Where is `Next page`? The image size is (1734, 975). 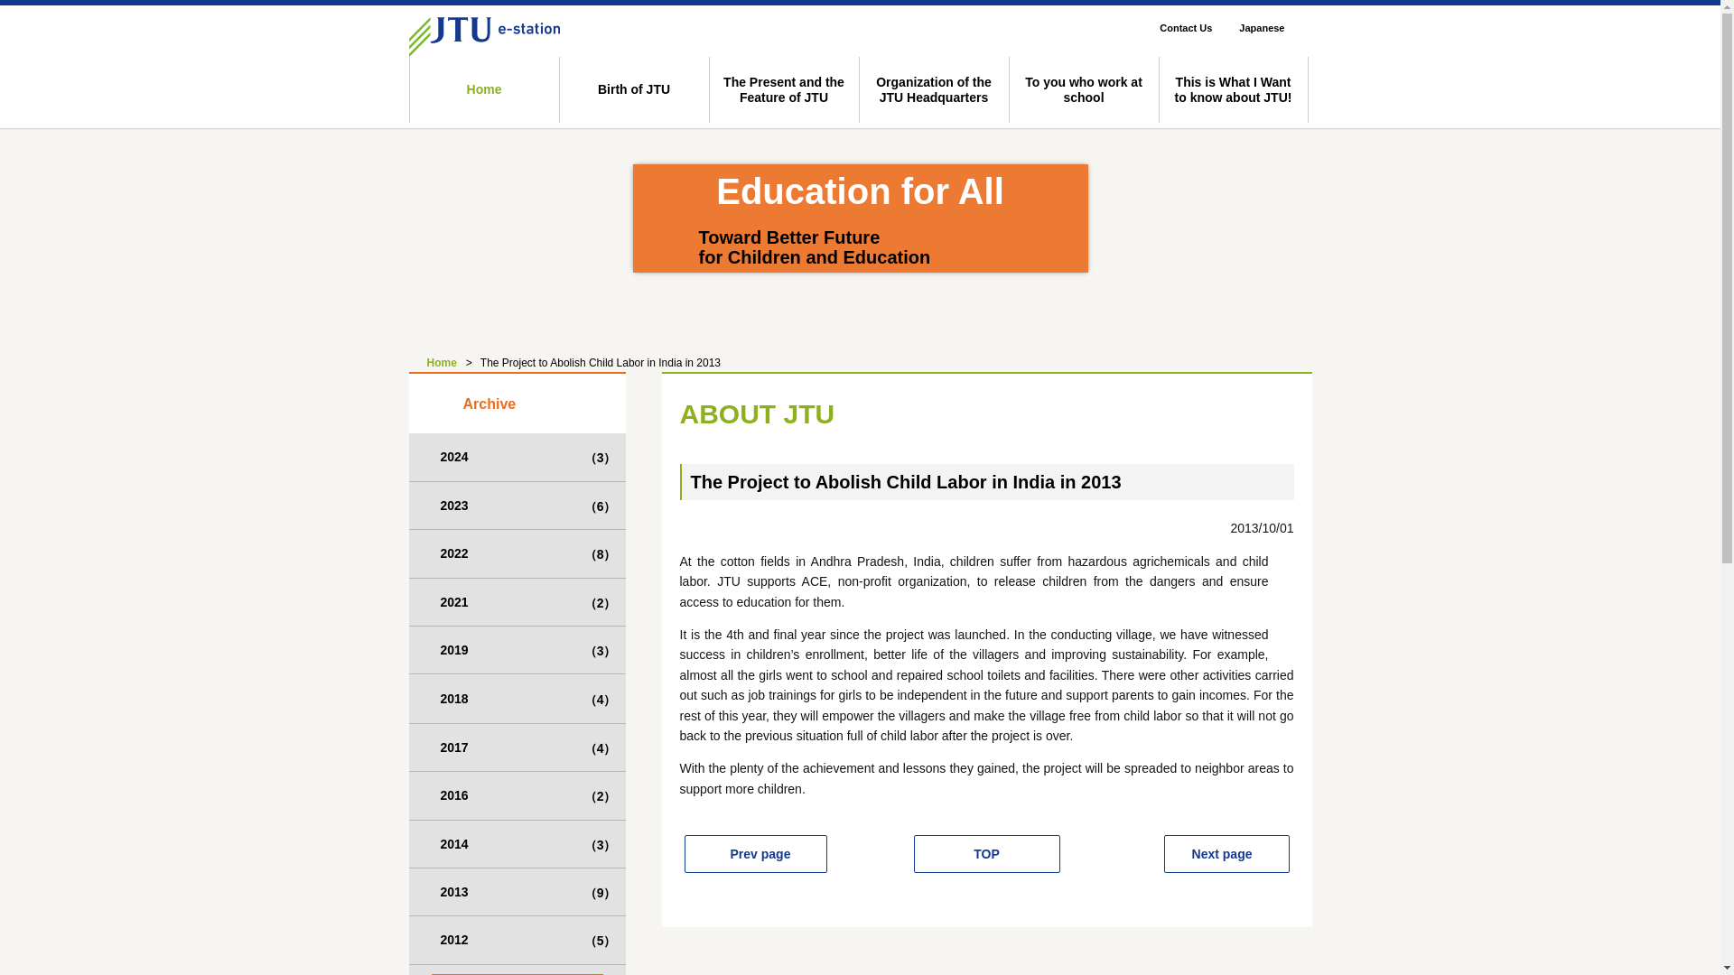 Next page is located at coordinates (1226, 853).